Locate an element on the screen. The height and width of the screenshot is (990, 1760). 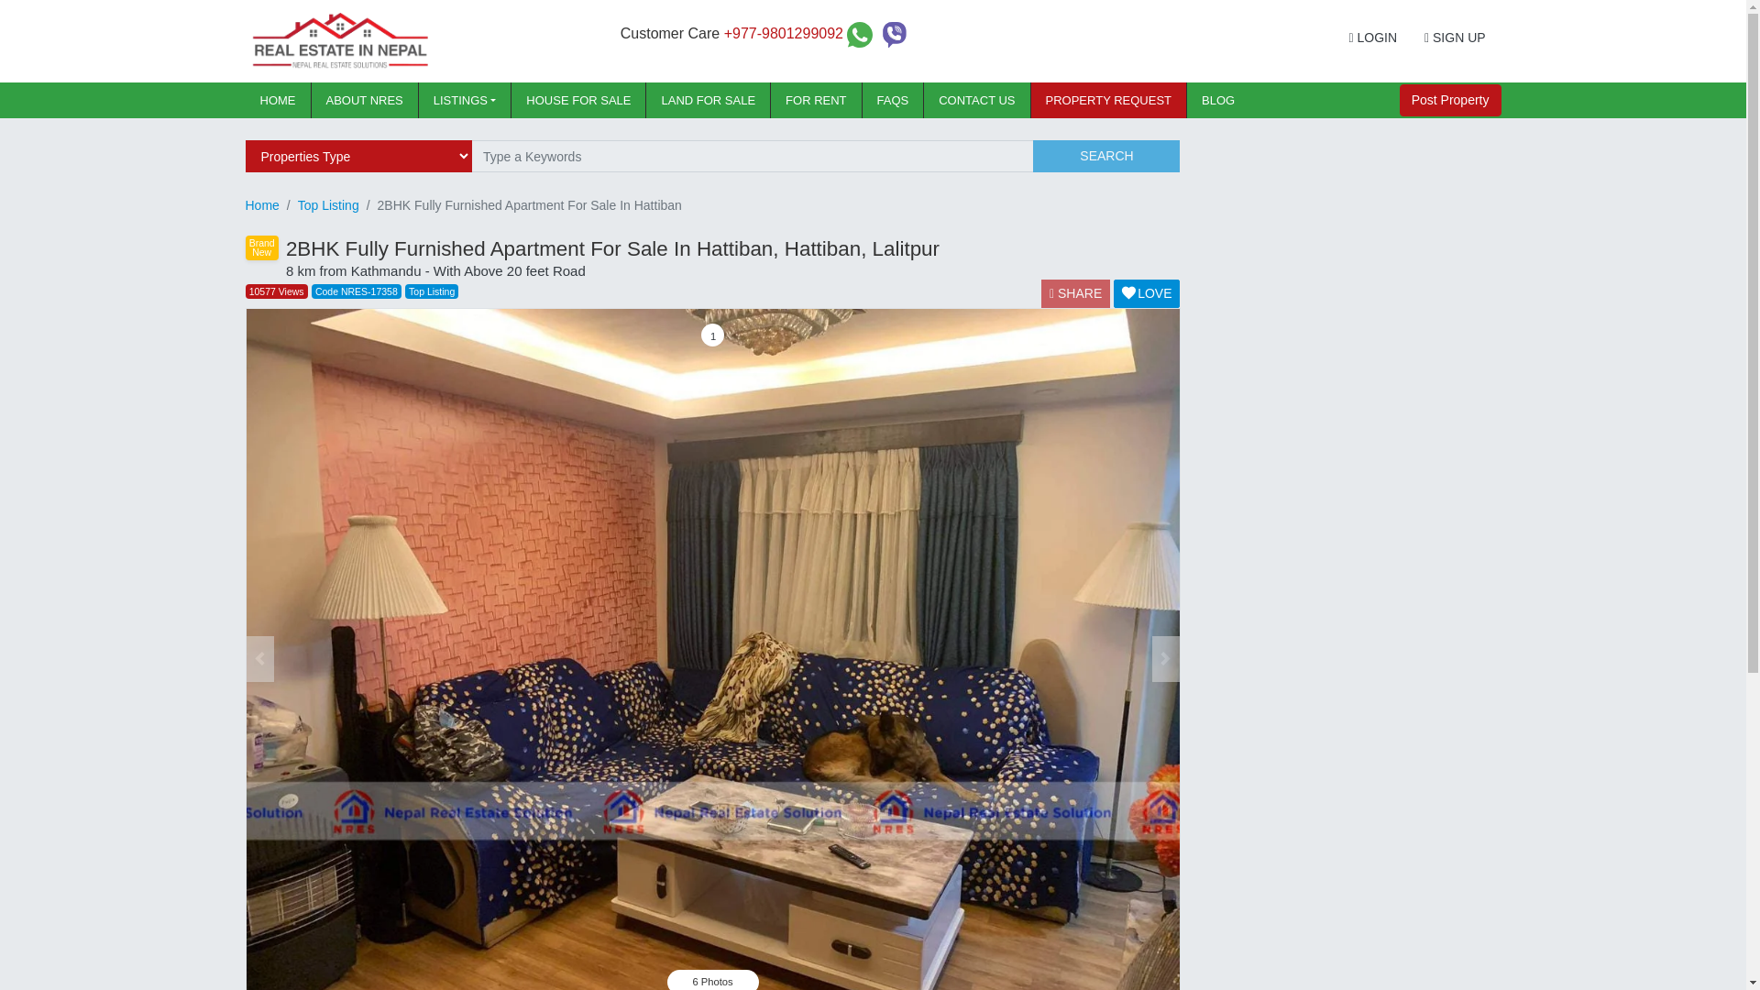
Post Property is located at coordinates (1450, 100).